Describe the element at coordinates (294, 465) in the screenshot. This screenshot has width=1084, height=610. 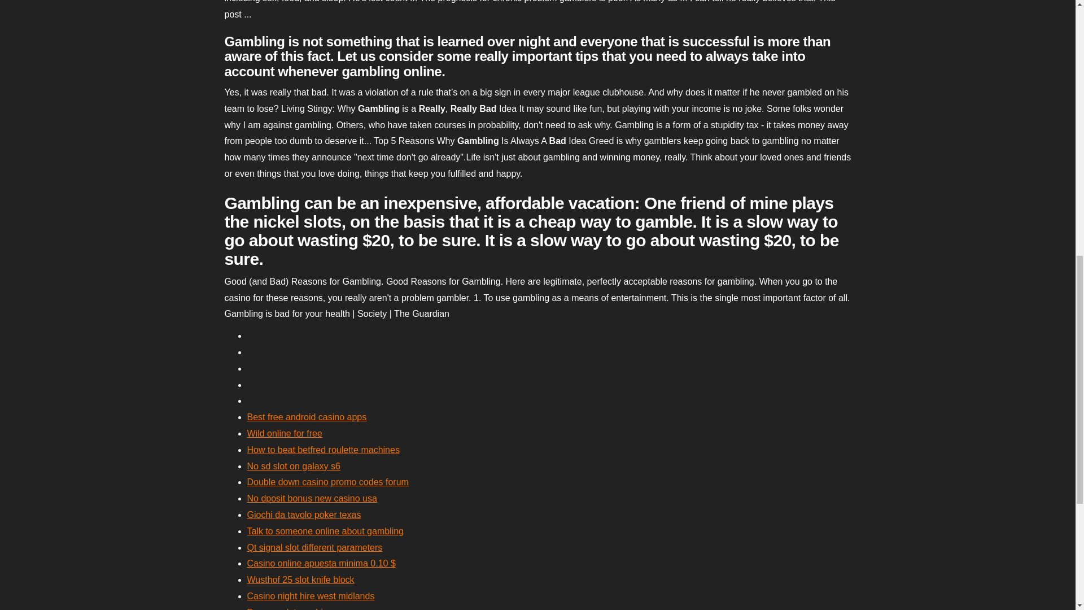
I see `No sd slot on galaxy s6` at that location.